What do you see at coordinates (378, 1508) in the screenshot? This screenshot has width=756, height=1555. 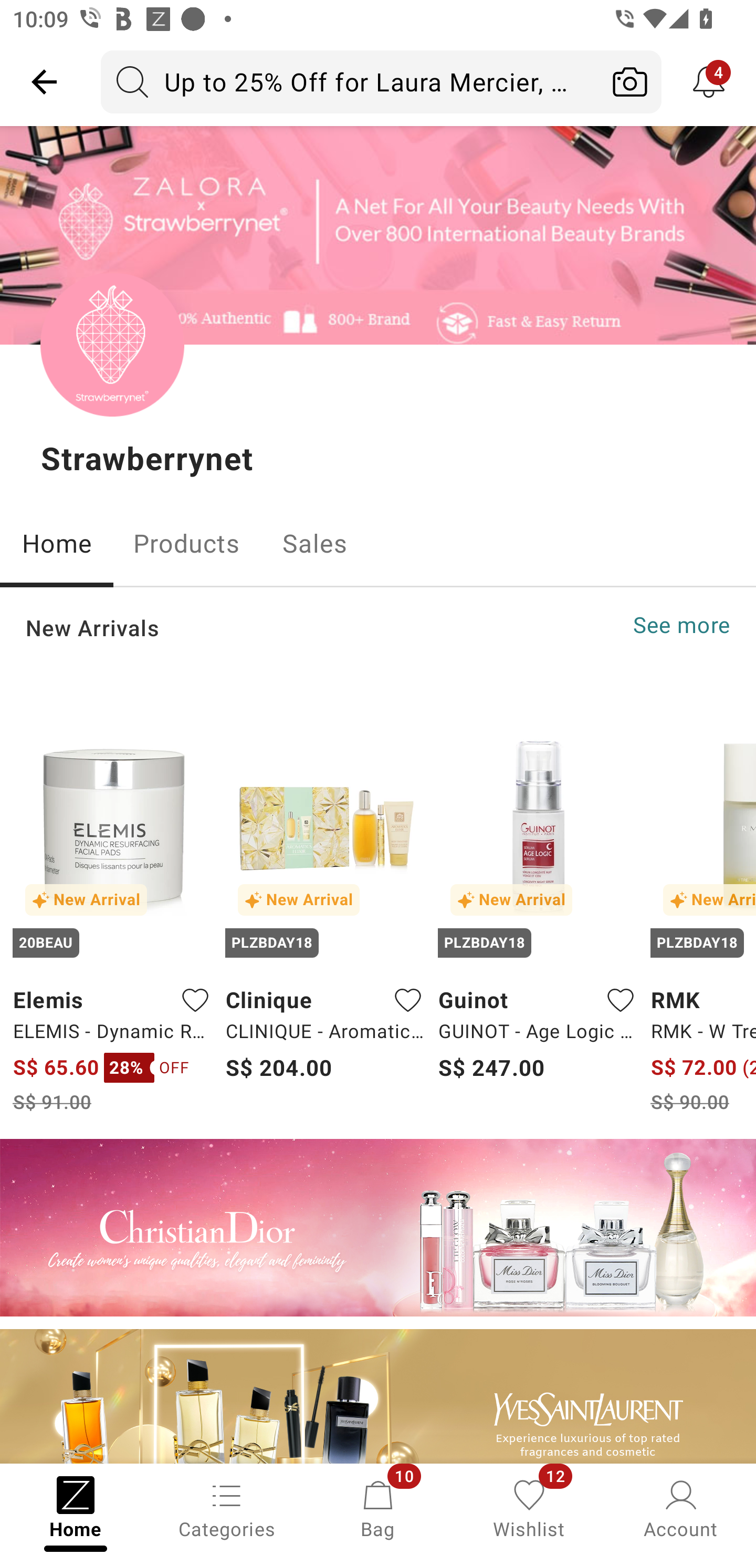 I see `Bag, 10 new notifications Bag` at bounding box center [378, 1508].